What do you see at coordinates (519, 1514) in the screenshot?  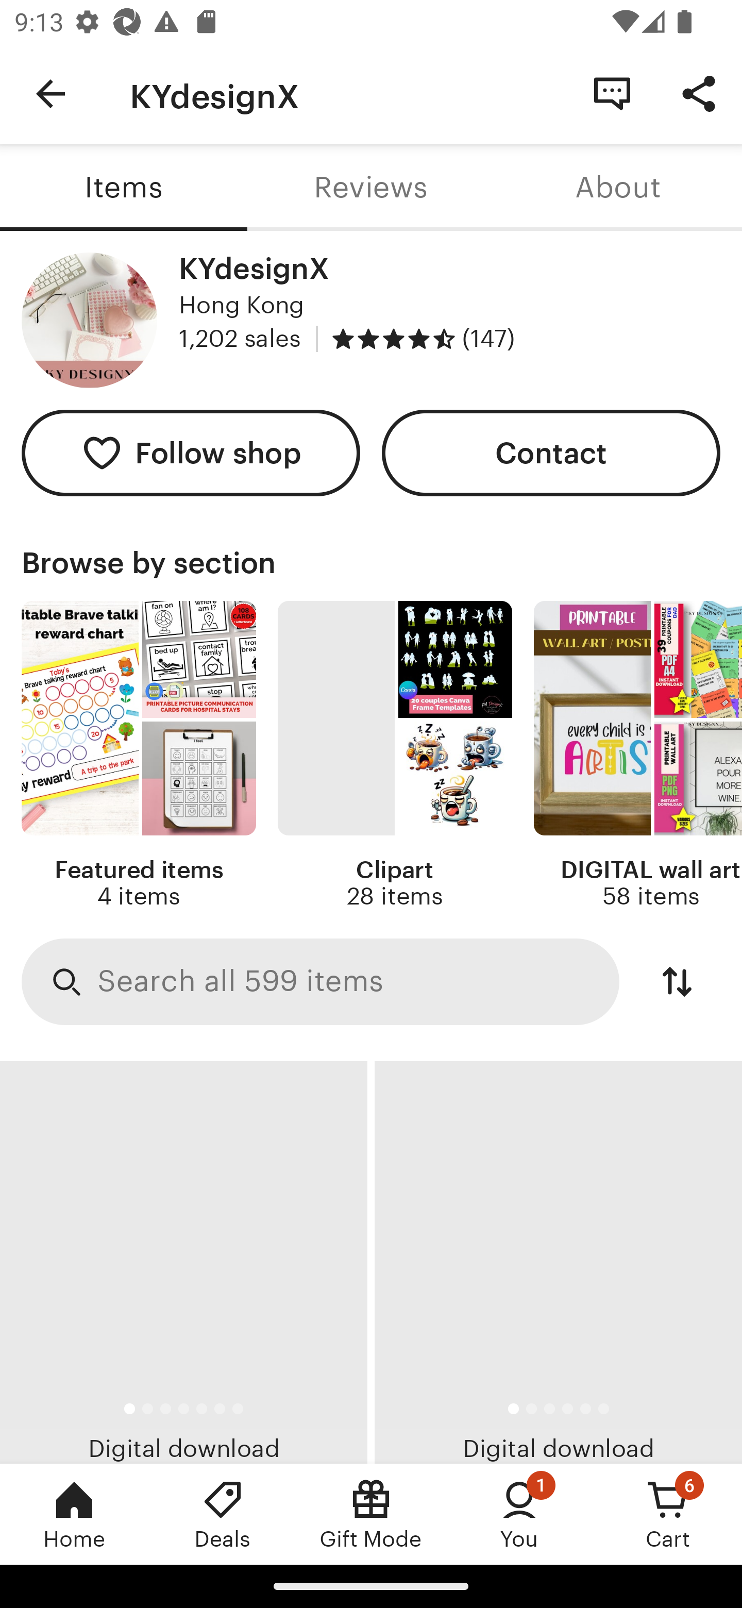 I see `You, 1 new notification You` at bounding box center [519, 1514].